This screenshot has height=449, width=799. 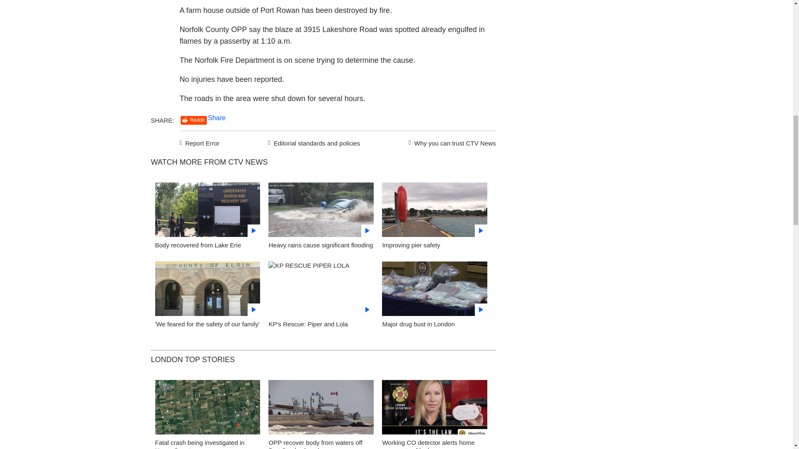 I want to click on false, so click(x=207, y=289).